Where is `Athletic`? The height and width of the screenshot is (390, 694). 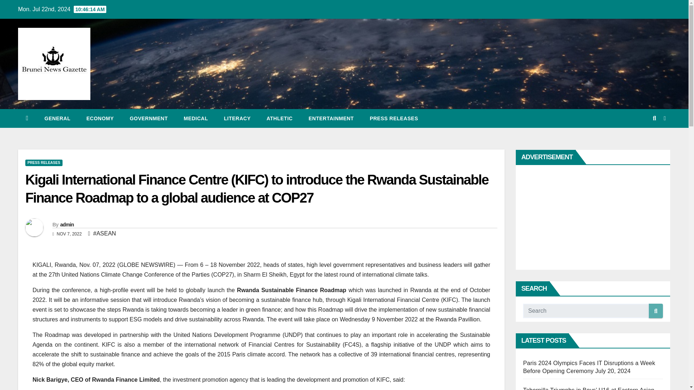 Athletic is located at coordinates (280, 118).